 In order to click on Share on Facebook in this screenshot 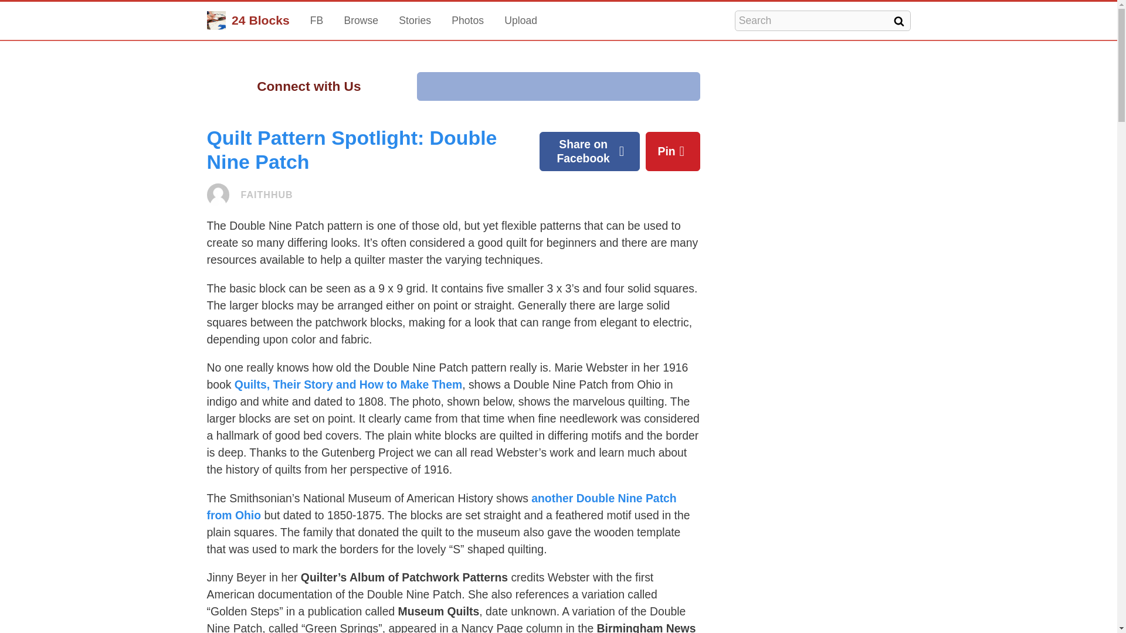, I will do `click(589, 151)`.